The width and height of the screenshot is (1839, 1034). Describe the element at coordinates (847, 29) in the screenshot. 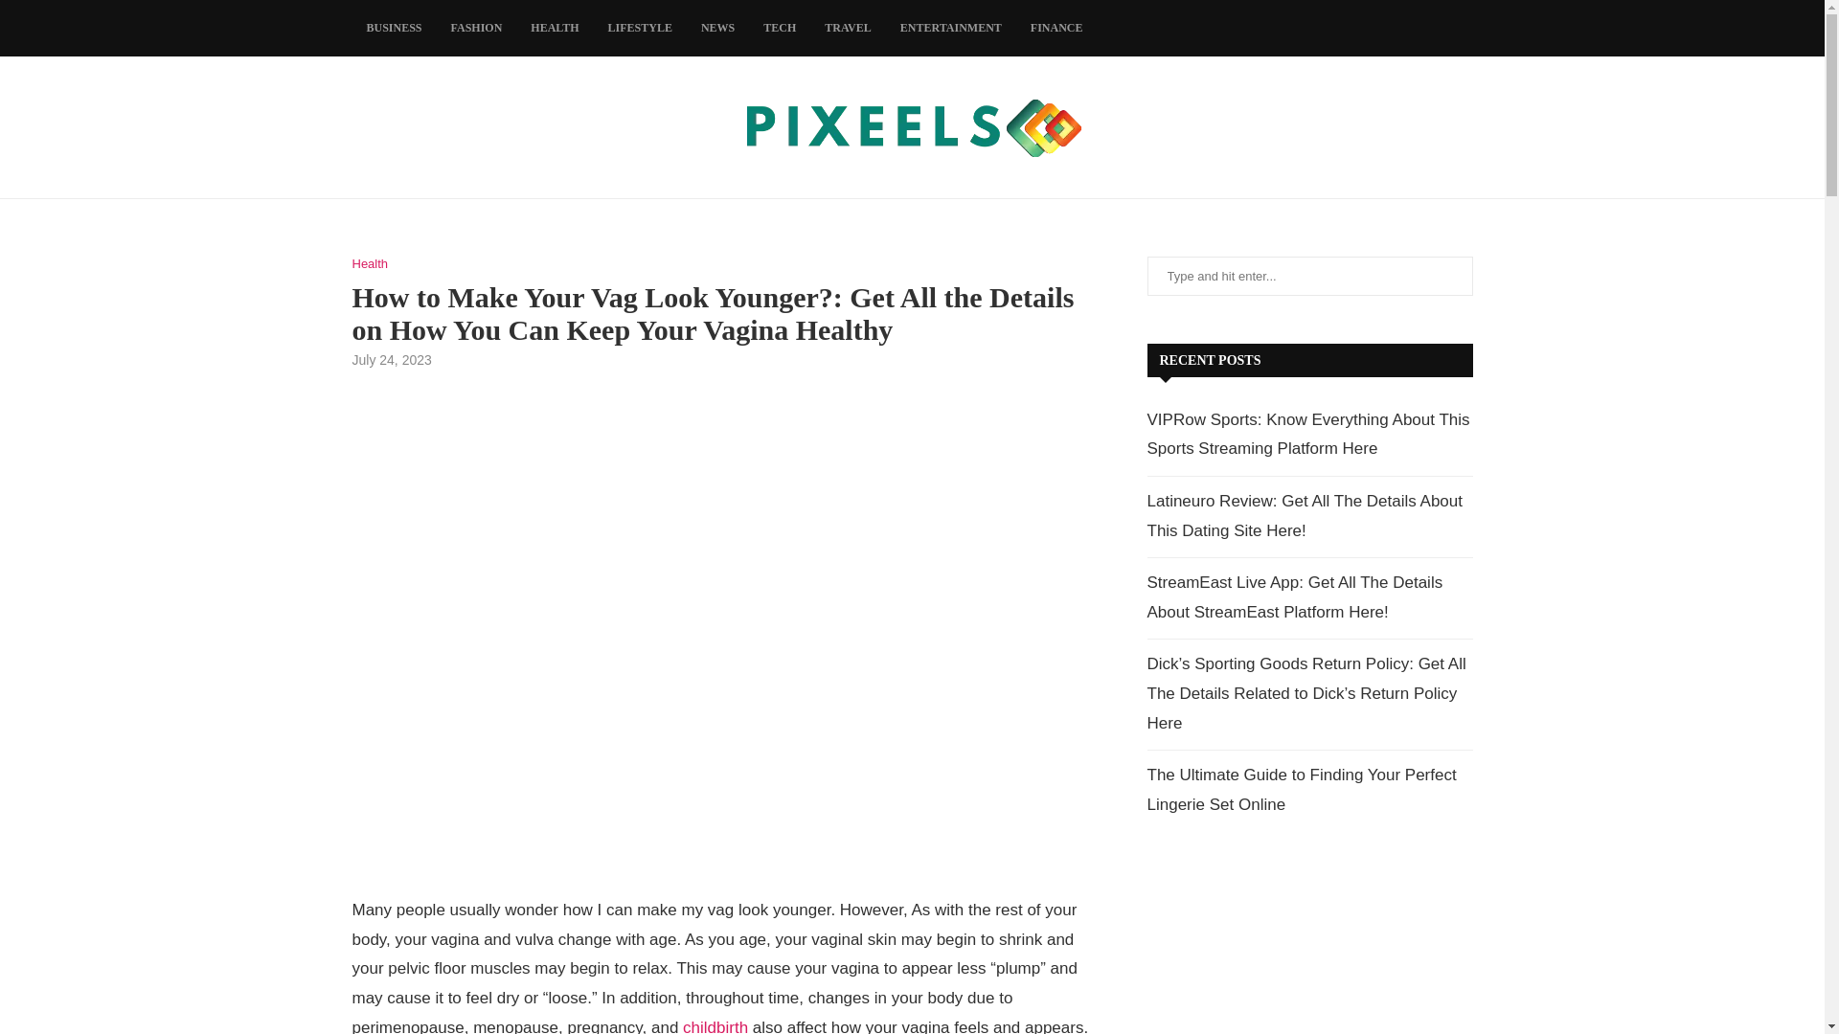

I see `TRAVEL` at that location.